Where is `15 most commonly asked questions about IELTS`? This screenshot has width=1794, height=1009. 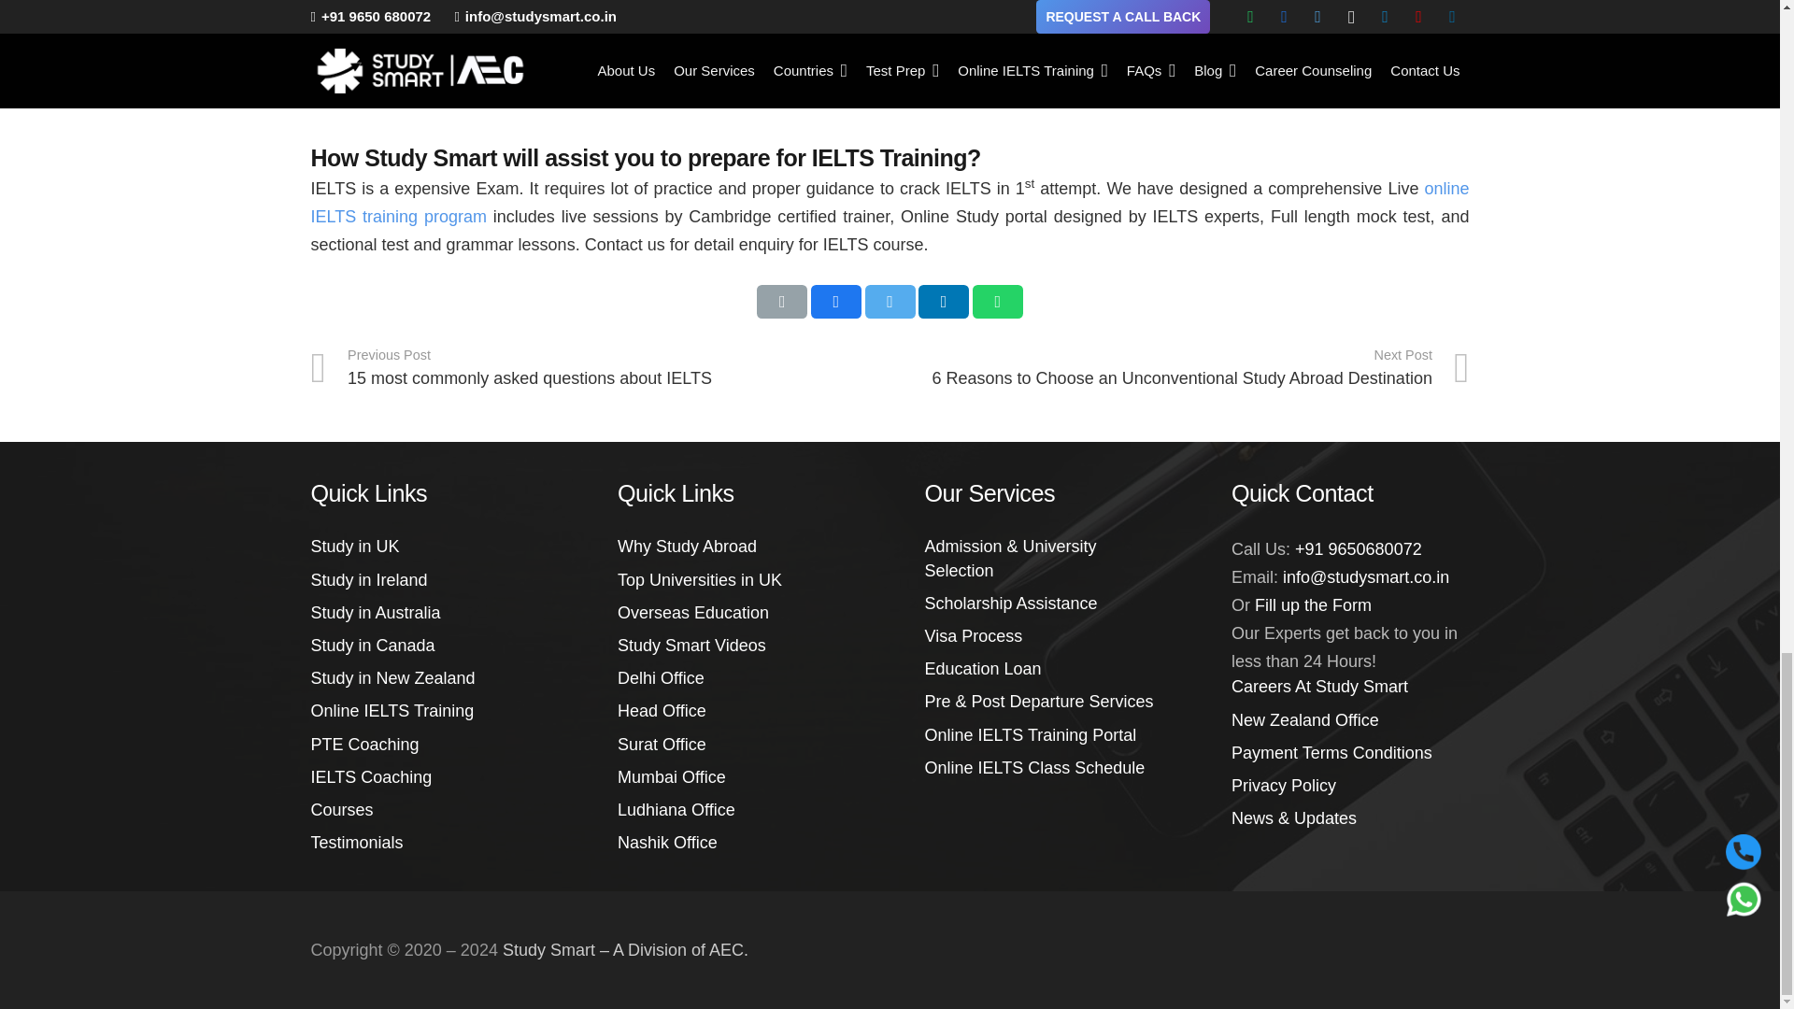
15 most commonly asked questions about IELTS is located at coordinates (600, 368).